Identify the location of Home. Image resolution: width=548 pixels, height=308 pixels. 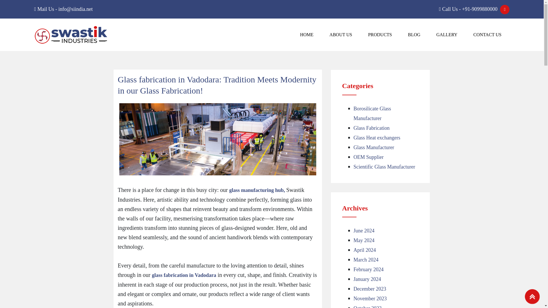
(307, 35).